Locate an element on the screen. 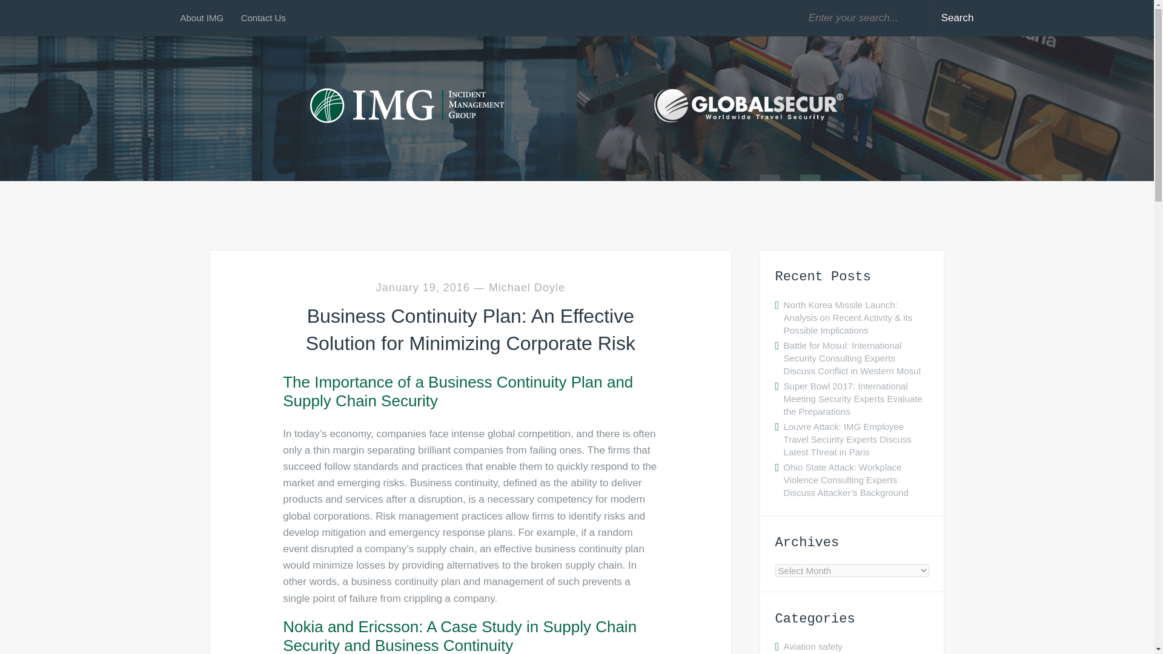 Image resolution: width=1163 pixels, height=654 pixels. Search is located at coordinates (955, 18).